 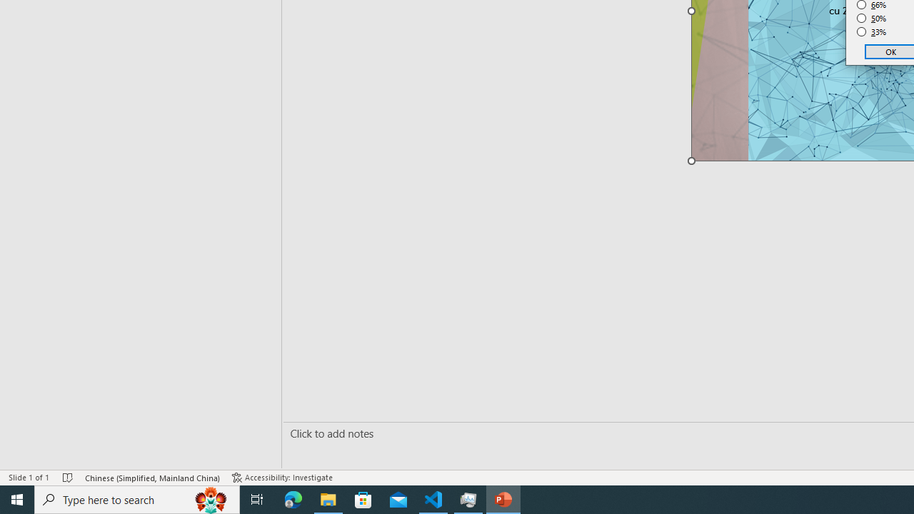 What do you see at coordinates (328, 500) in the screenshot?
I see `File Explorer - 1 running window` at bounding box center [328, 500].